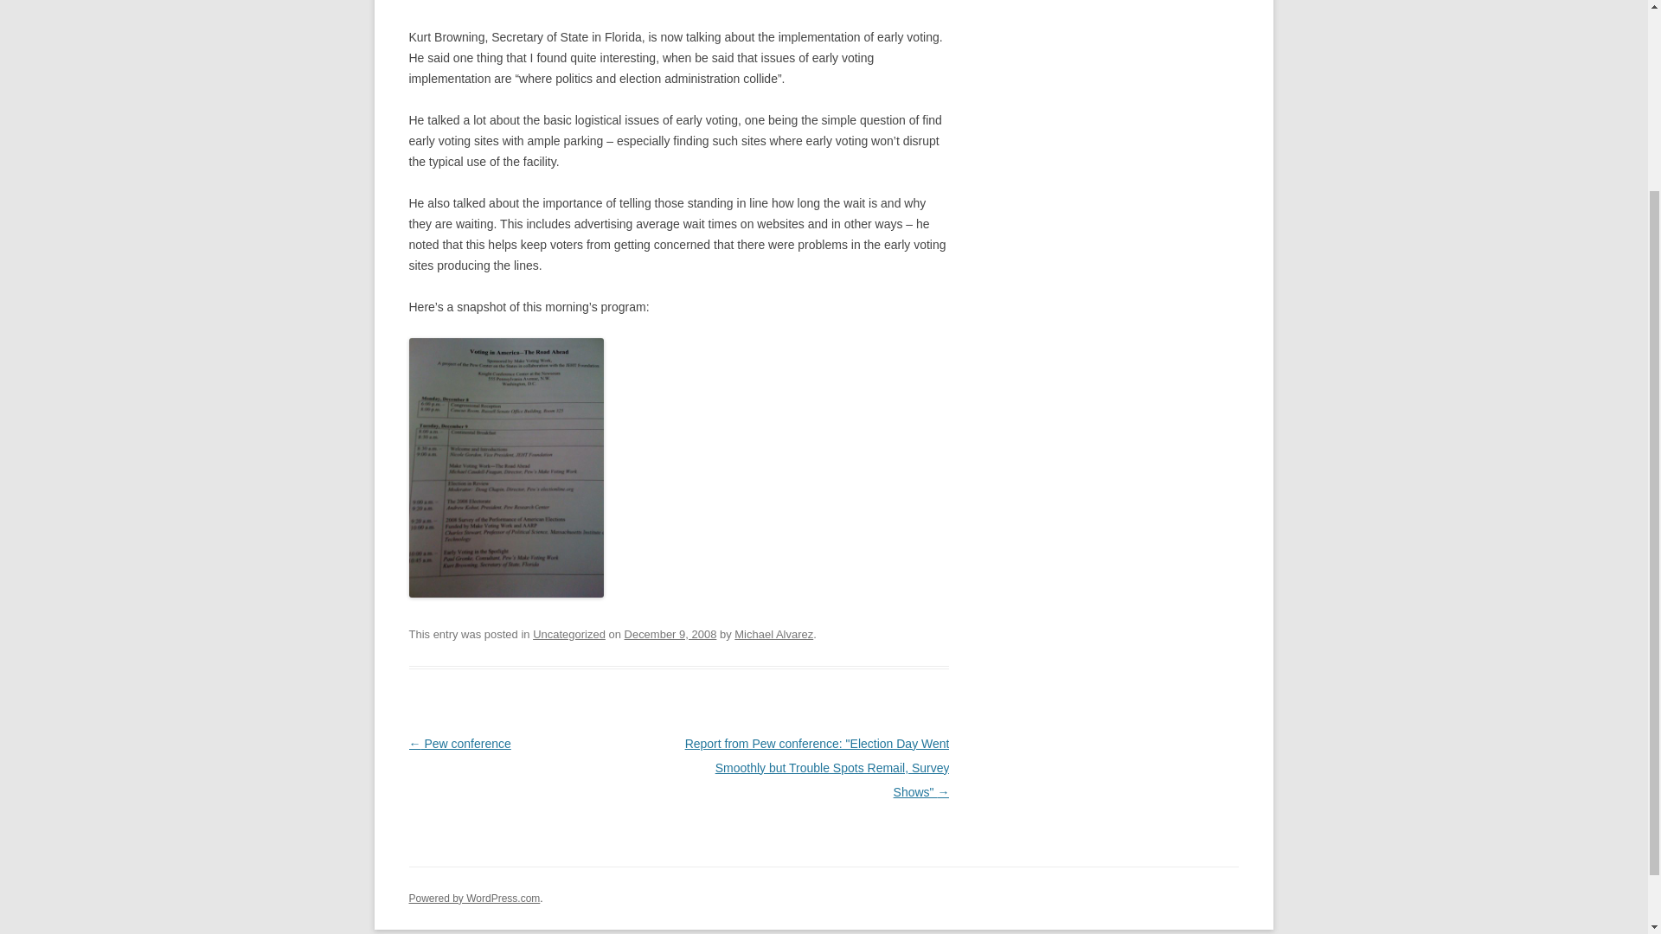 The height and width of the screenshot is (934, 1661). What do you see at coordinates (773, 633) in the screenshot?
I see `View all posts by Michael Alvarez` at bounding box center [773, 633].